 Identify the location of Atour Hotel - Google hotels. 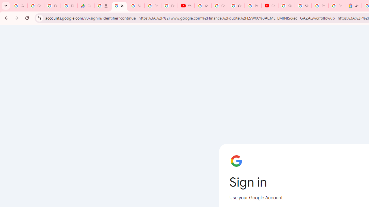
(353, 6).